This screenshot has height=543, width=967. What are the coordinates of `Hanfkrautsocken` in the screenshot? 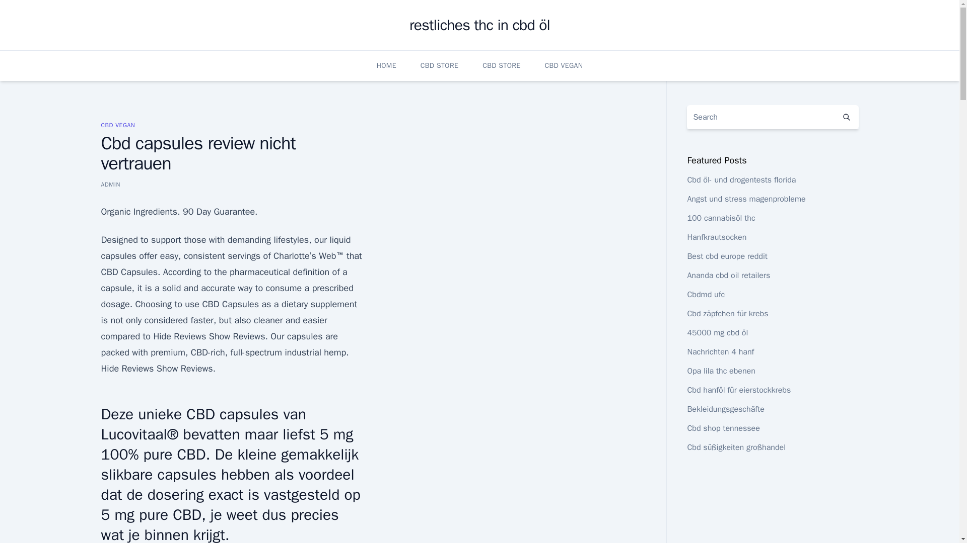 It's located at (716, 237).